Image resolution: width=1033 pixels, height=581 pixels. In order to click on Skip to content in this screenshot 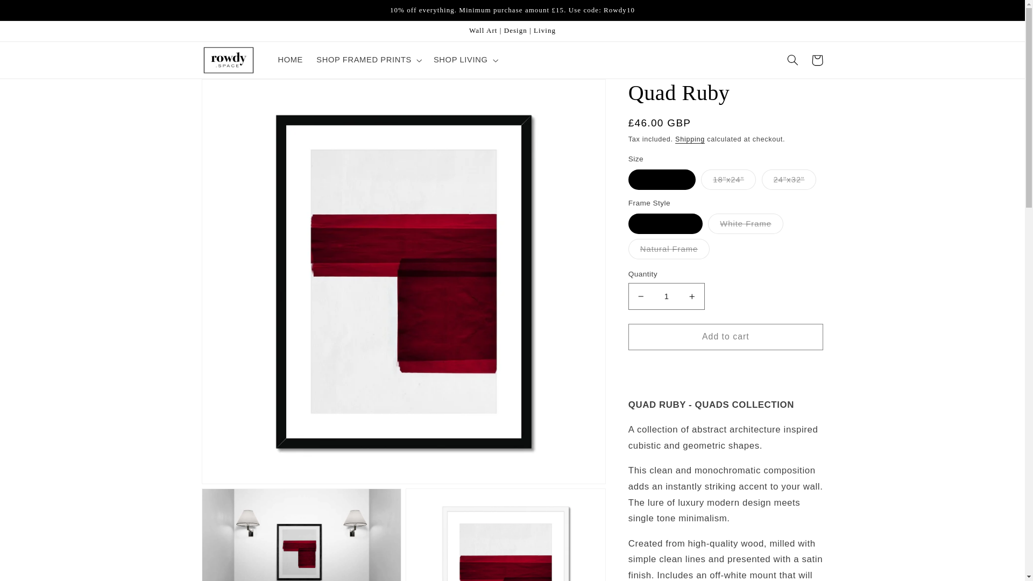, I will do `click(34, 13)`.